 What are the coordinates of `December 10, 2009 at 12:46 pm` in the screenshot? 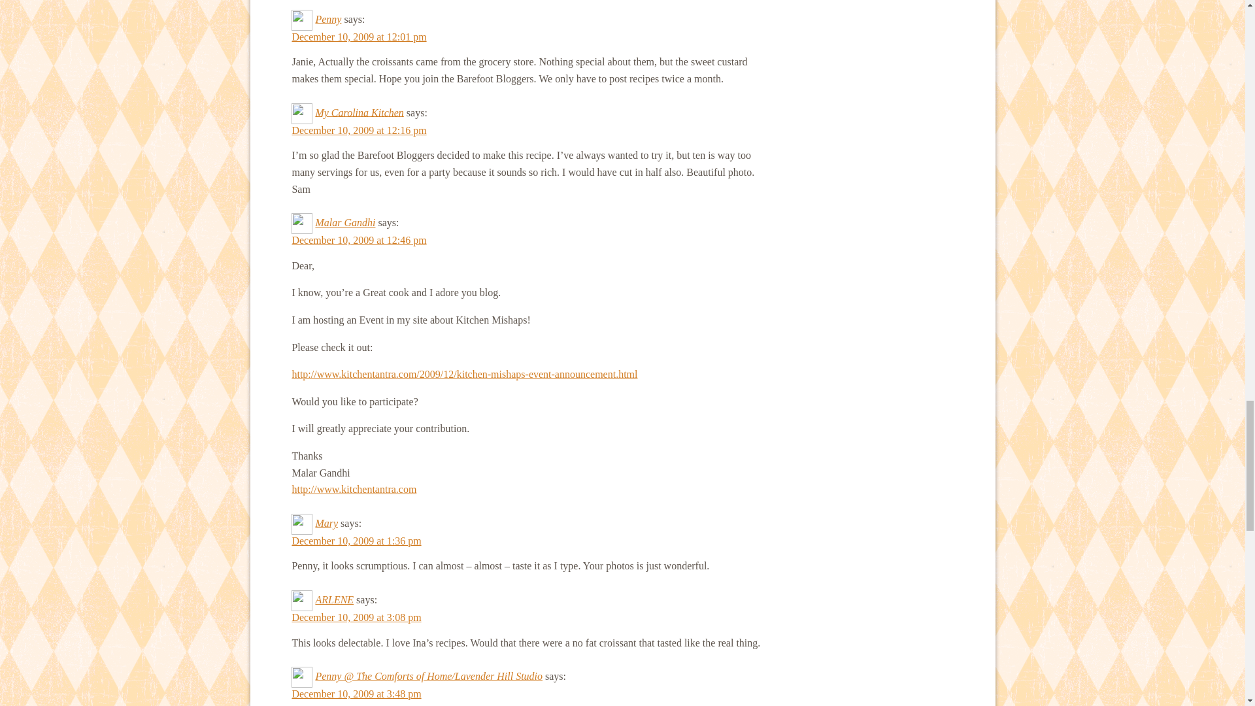 It's located at (358, 239).